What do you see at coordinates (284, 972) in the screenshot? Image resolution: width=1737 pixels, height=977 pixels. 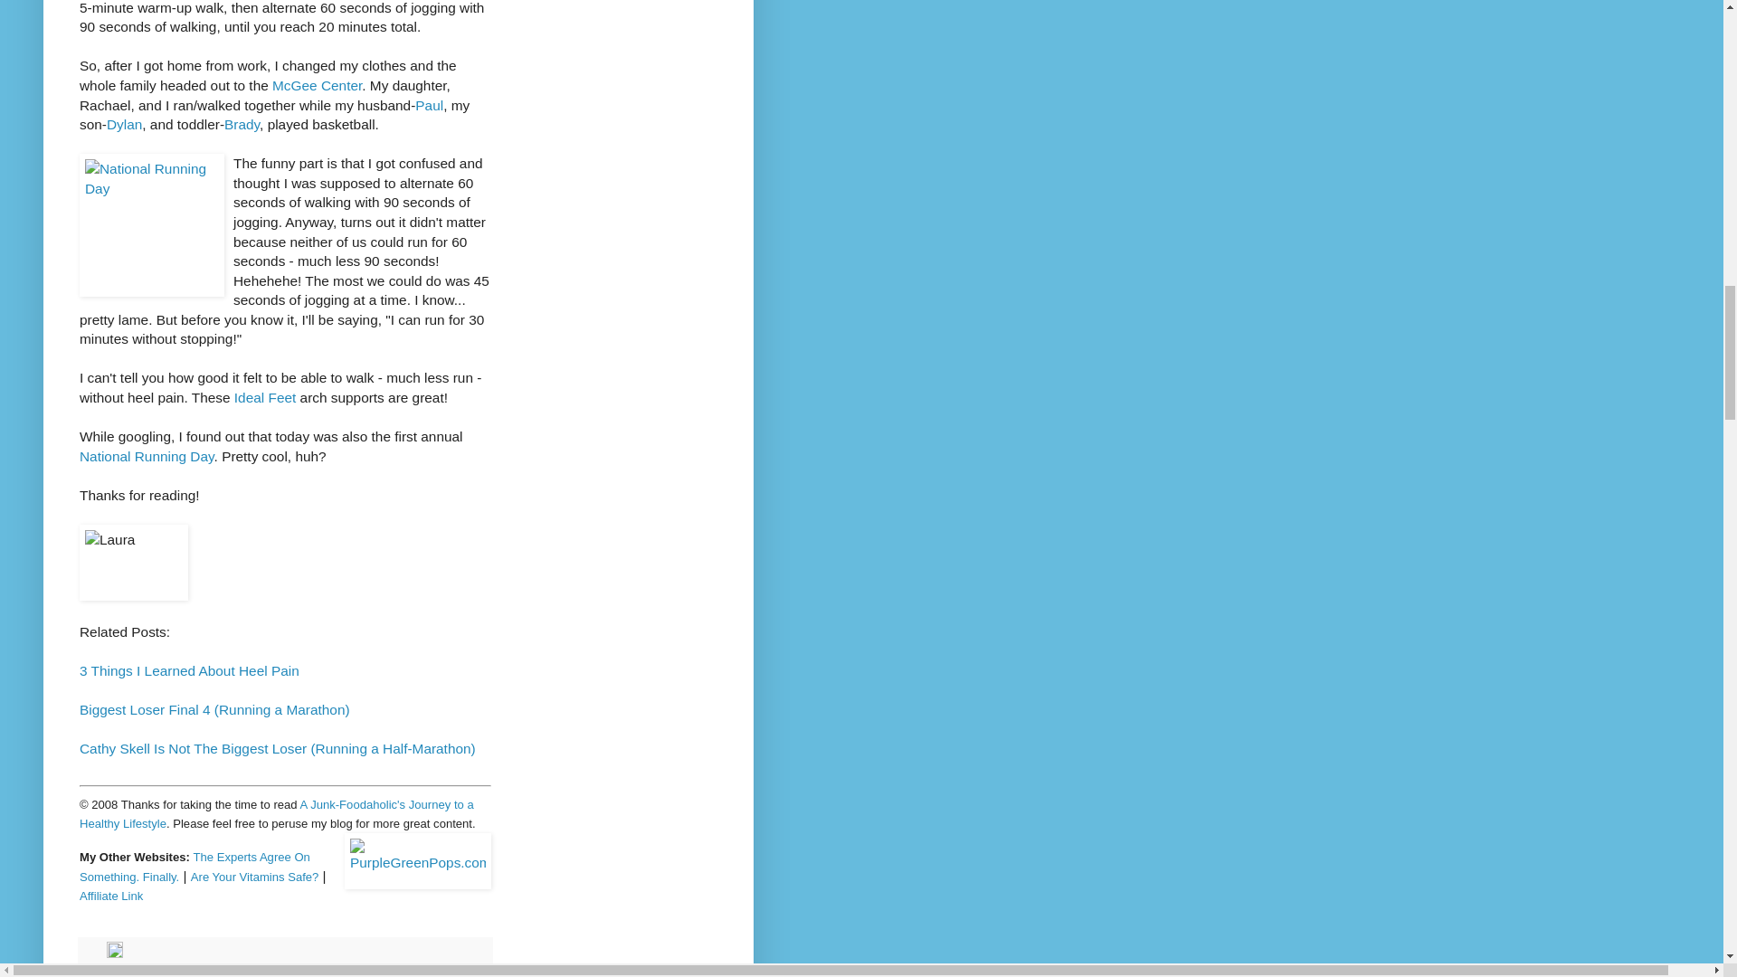 I see `Running: From Thinking About It To Actually Doing It` at bounding box center [284, 972].